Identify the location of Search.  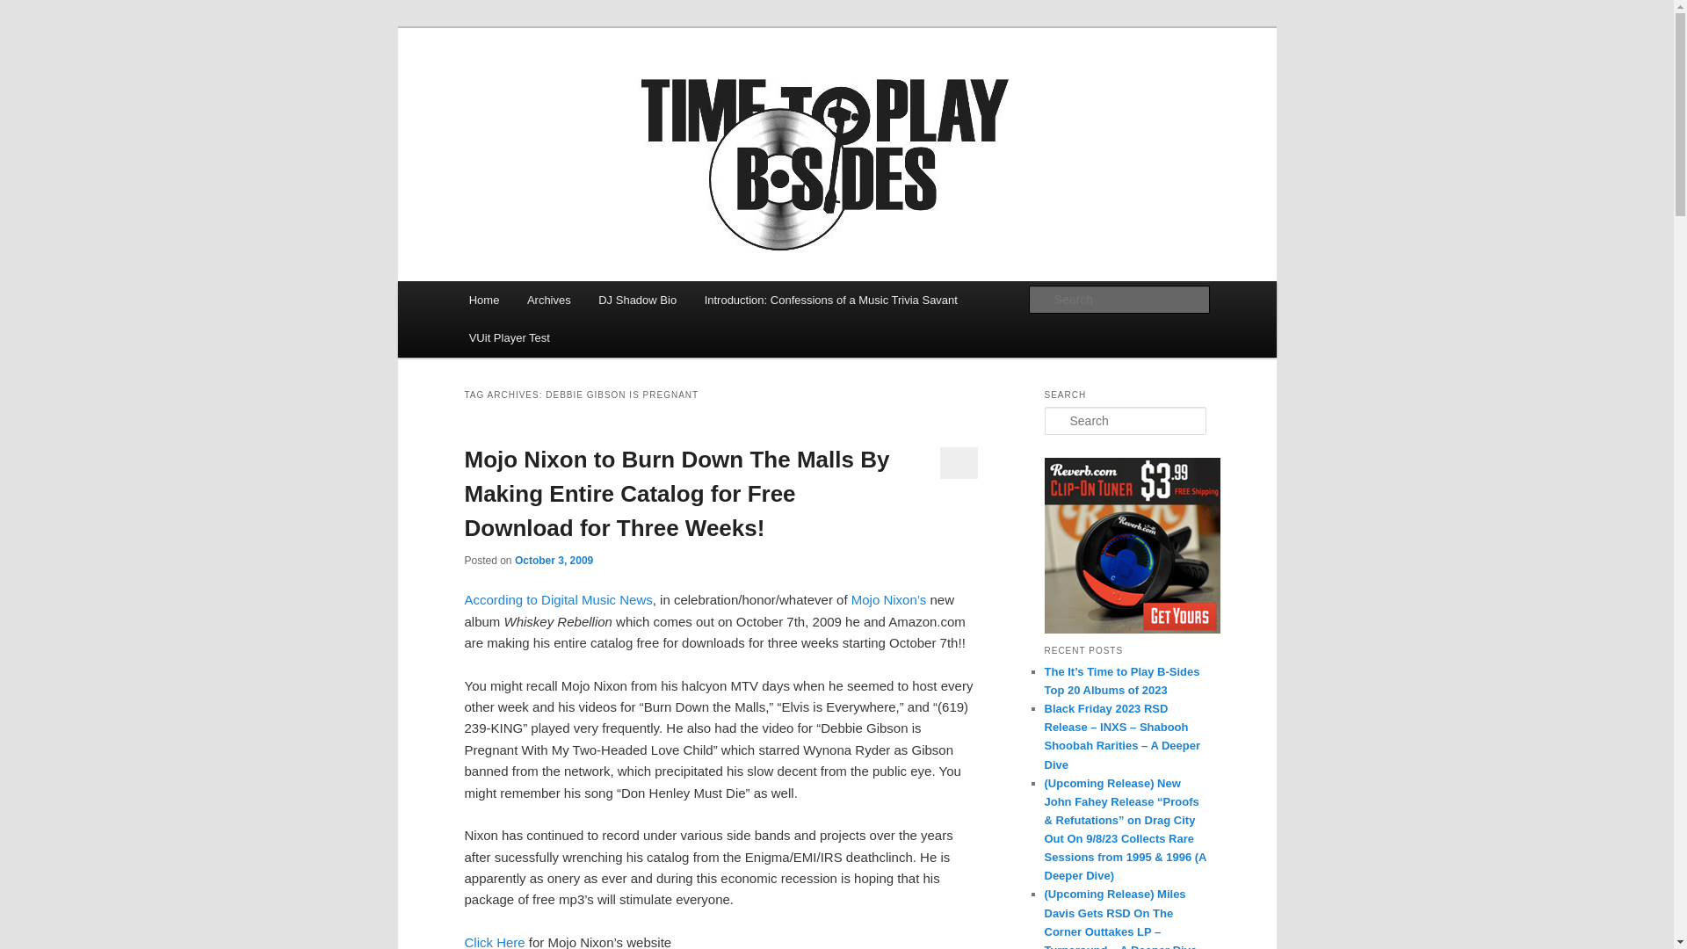
(25, 12).